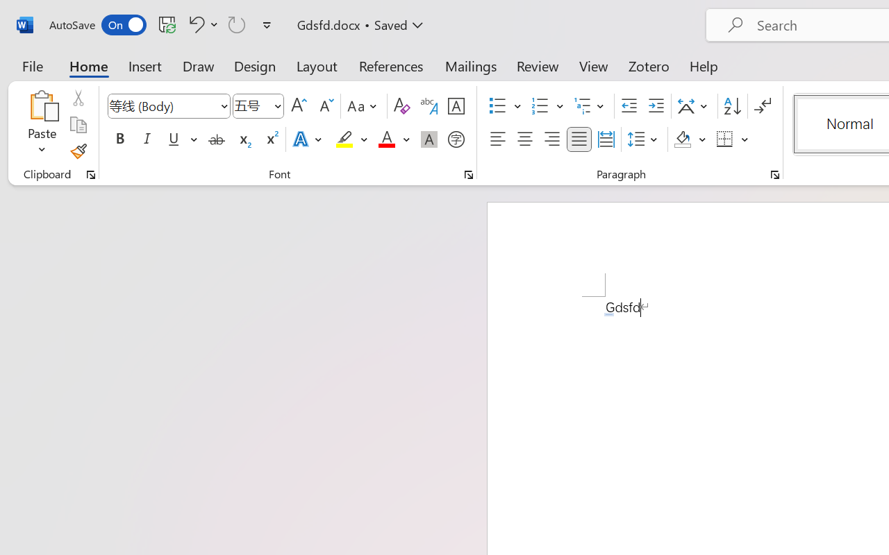  Describe the element at coordinates (119, 139) in the screenshot. I see `Bold` at that location.